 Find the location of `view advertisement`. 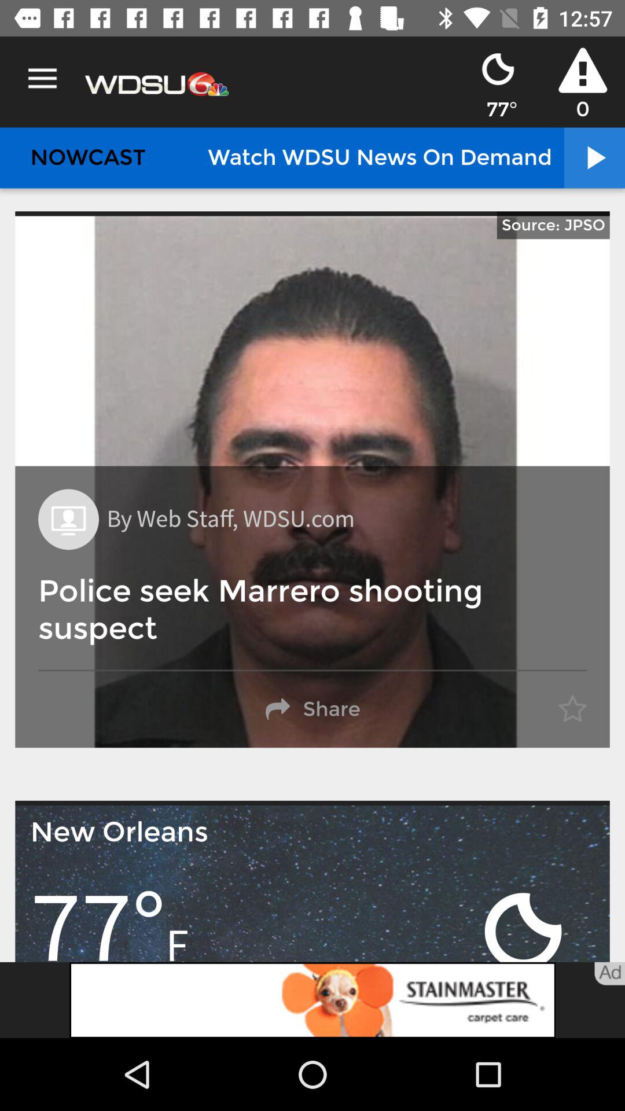

view advertisement is located at coordinates (312, 1000).